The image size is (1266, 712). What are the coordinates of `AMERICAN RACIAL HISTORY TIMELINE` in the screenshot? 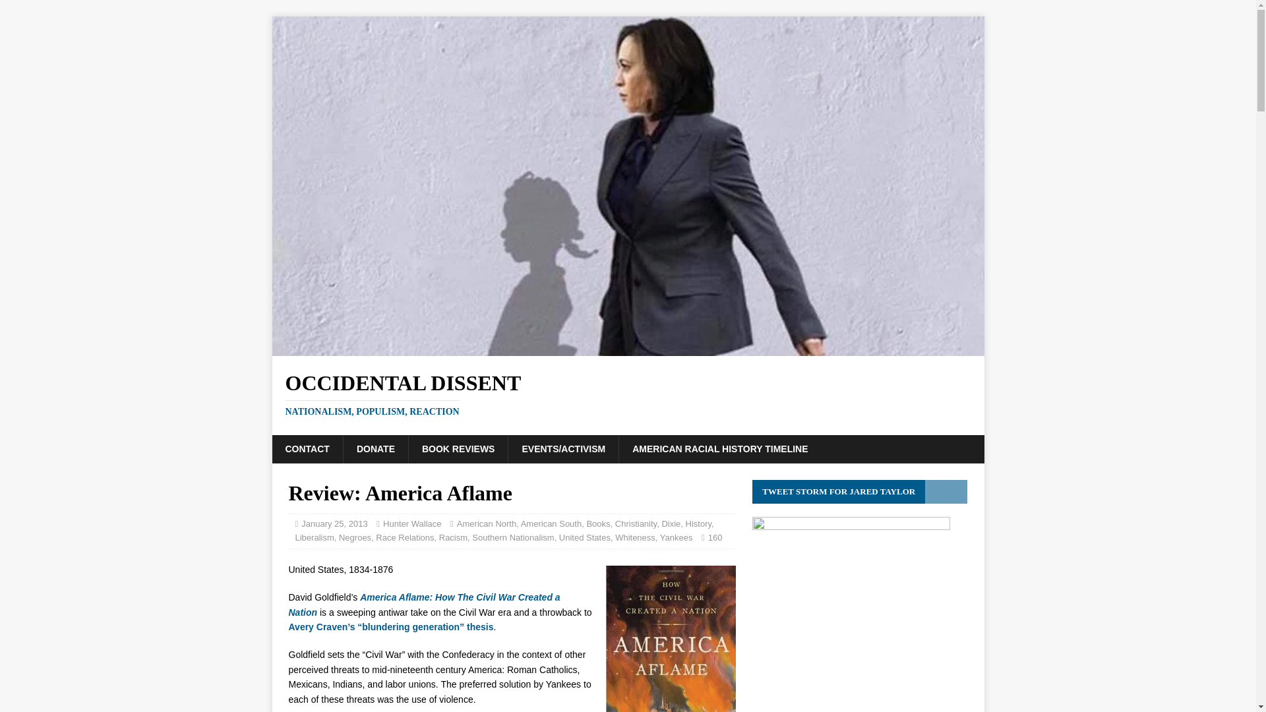 It's located at (719, 448).